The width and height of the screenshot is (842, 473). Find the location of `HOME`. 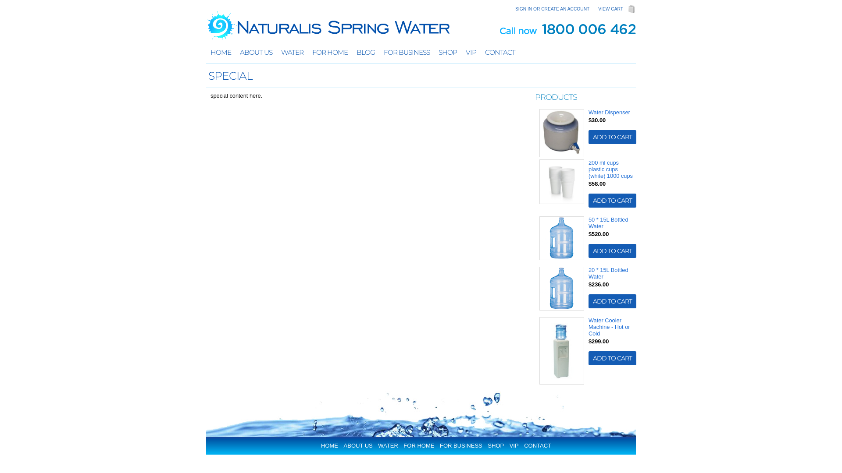

HOME is located at coordinates (221, 53).